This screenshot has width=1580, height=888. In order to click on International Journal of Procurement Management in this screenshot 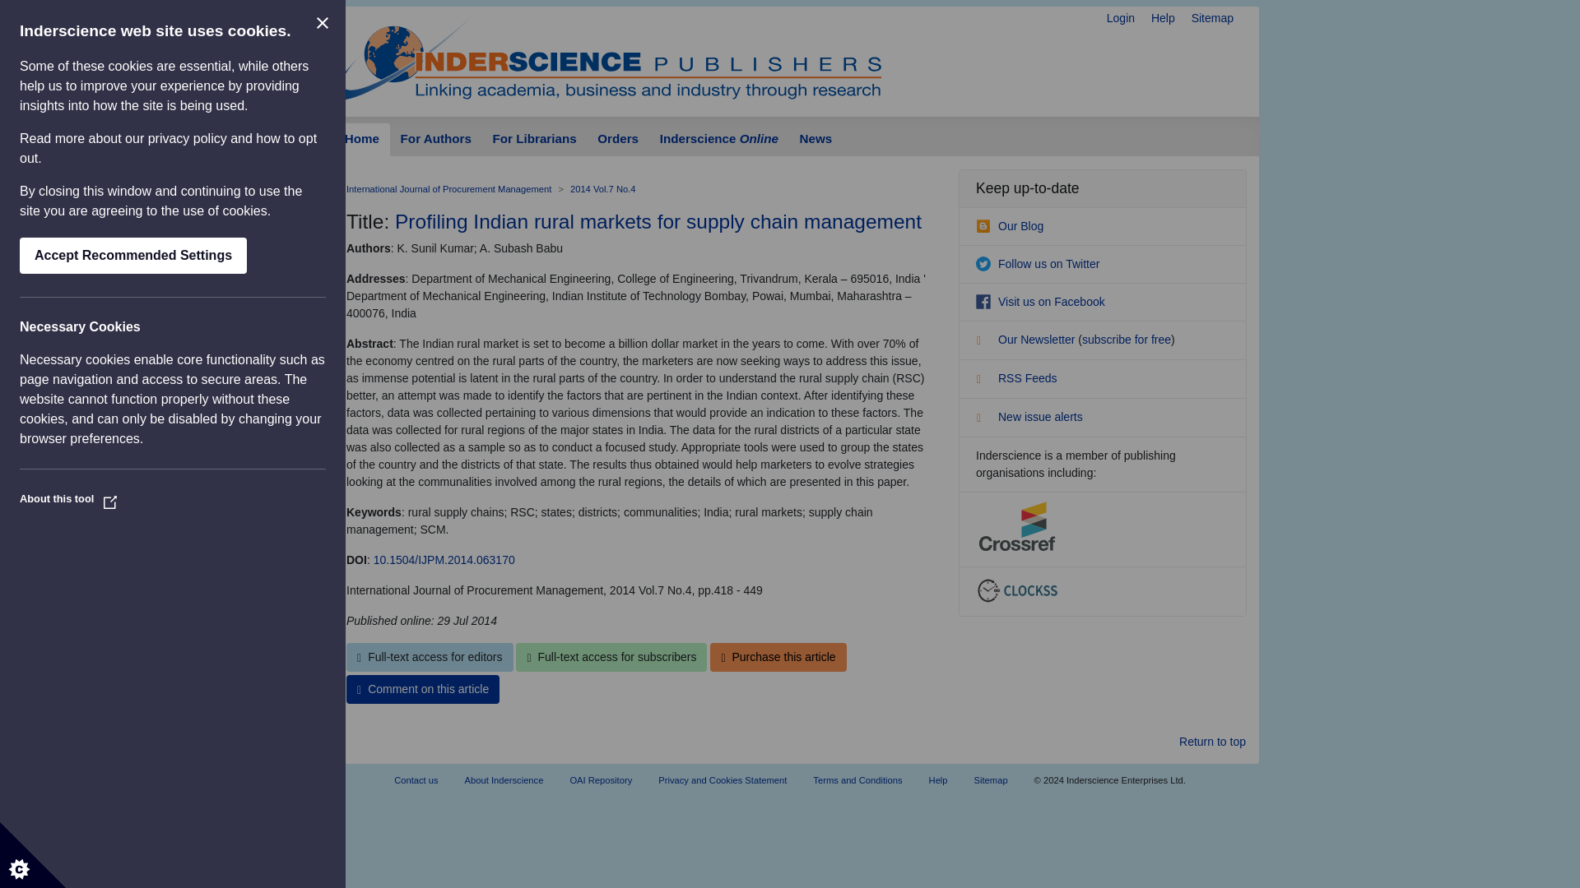, I will do `click(448, 189)`.